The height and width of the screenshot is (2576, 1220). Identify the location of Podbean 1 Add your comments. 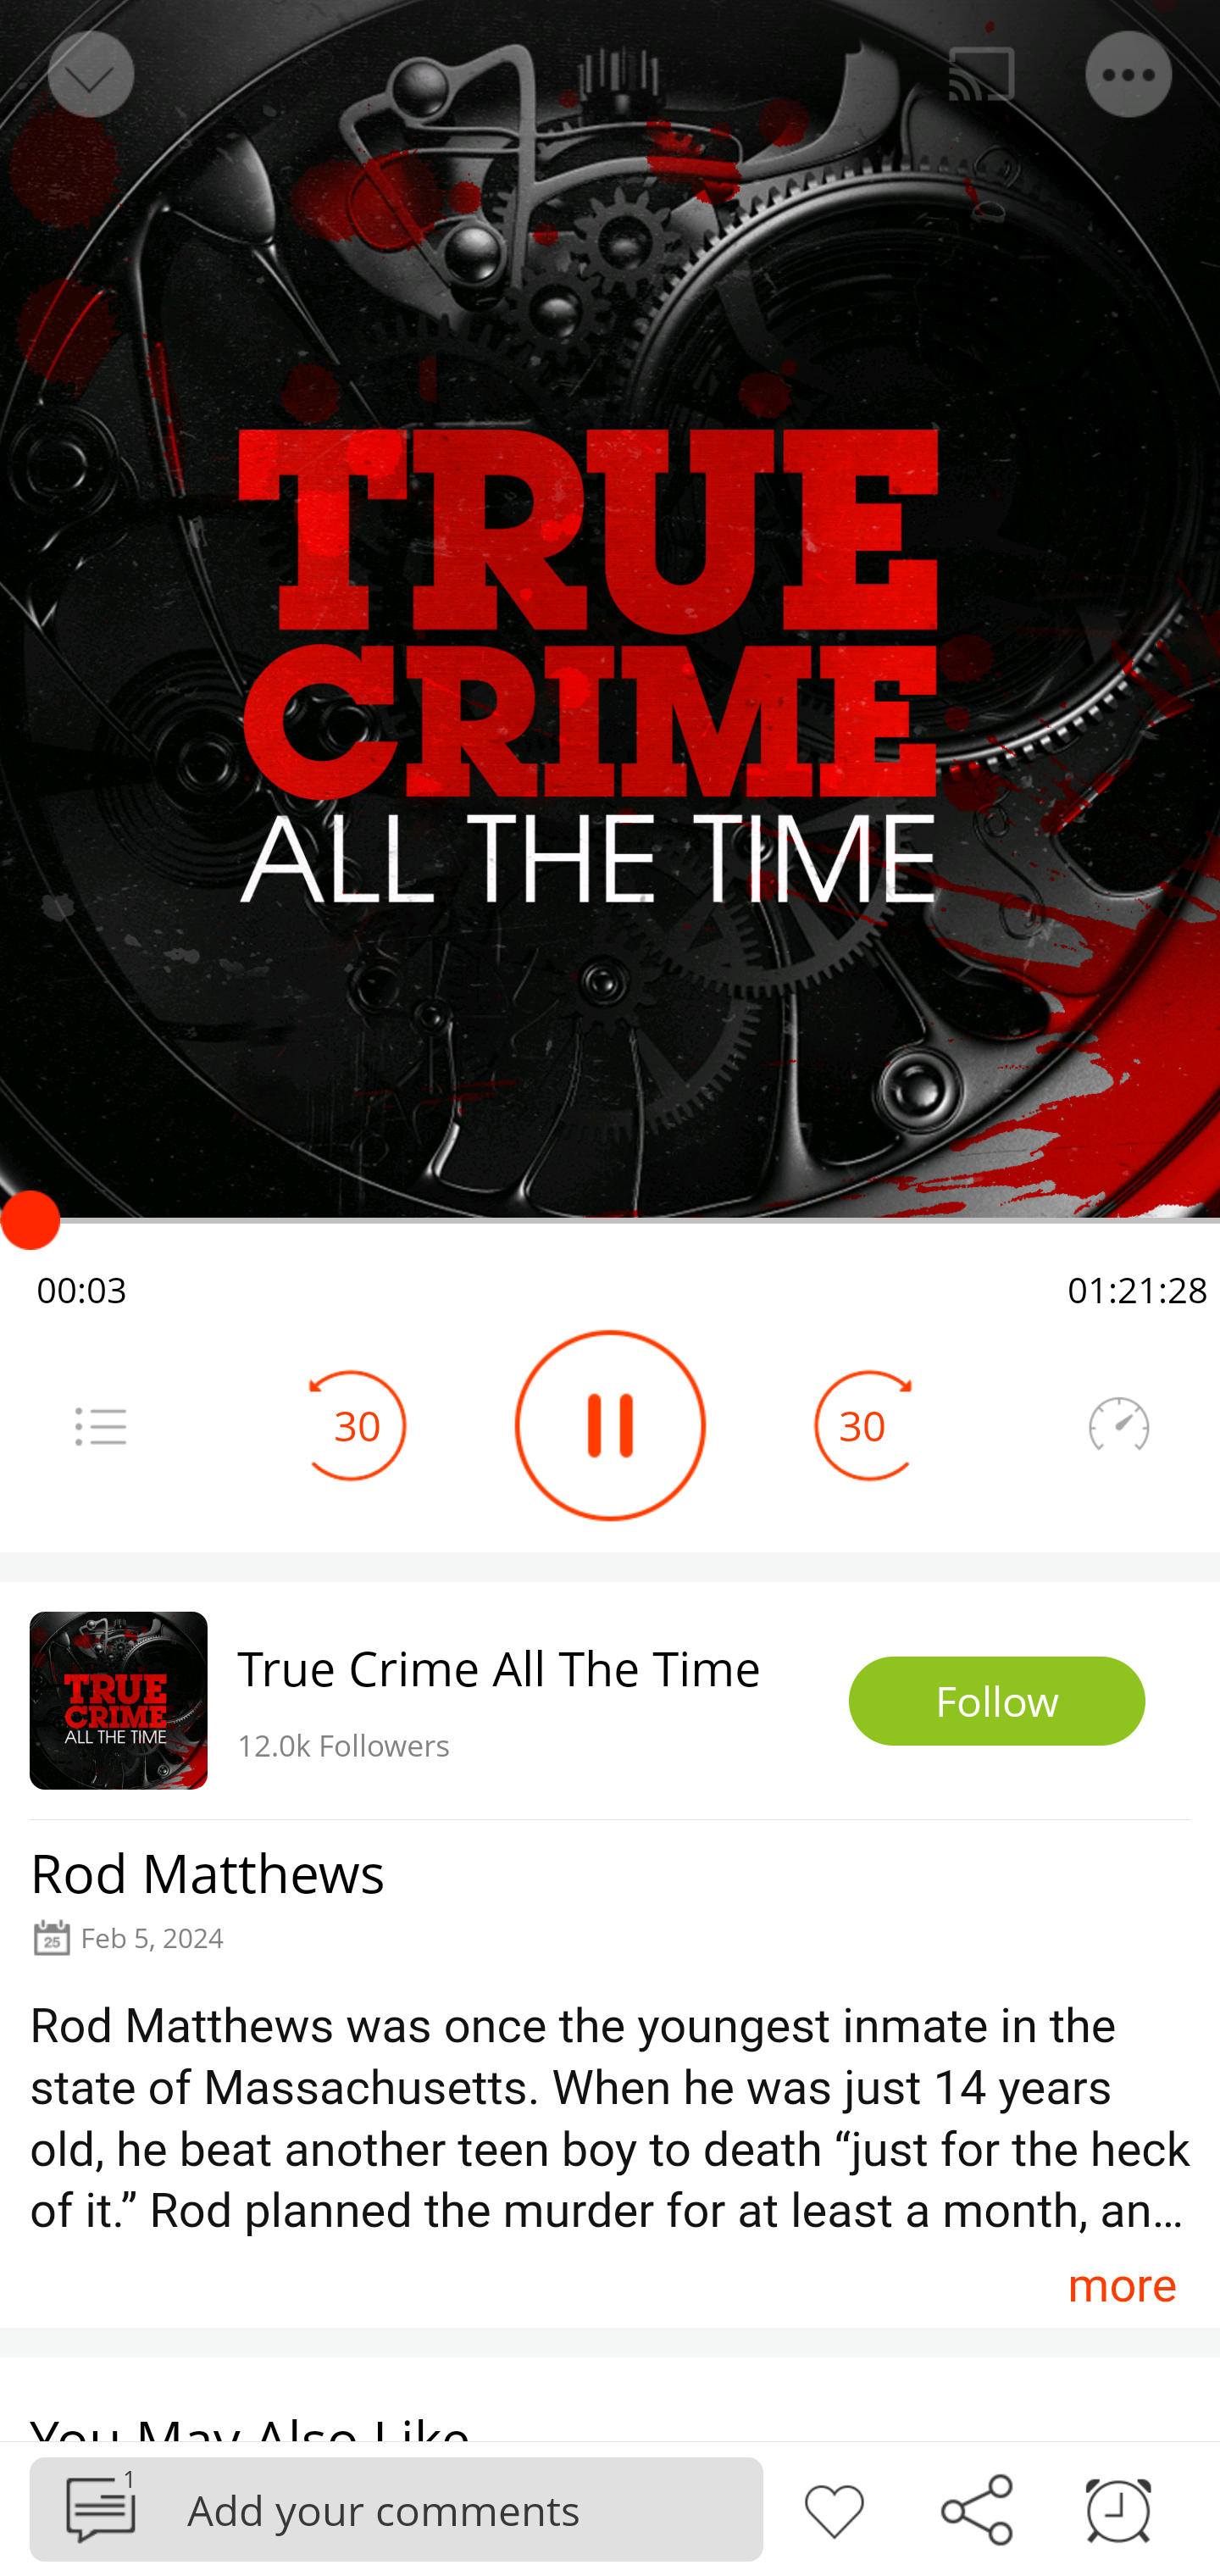
(396, 2508).